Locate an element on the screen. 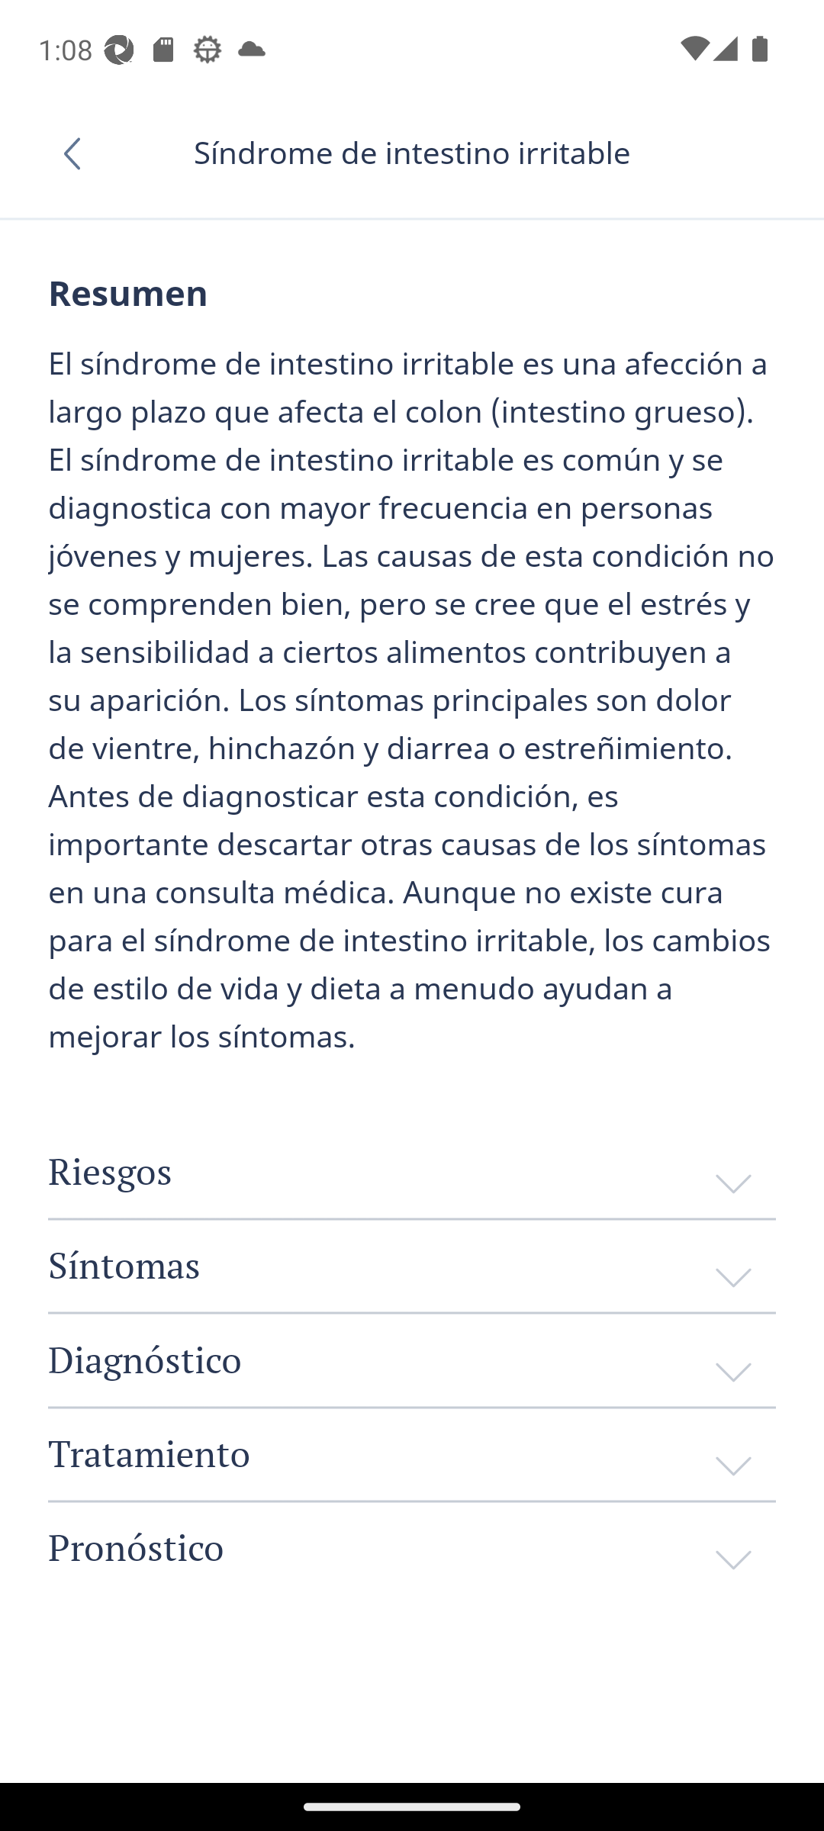 This screenshot has height=1831, width=824. Tratamiento  is located at coordinates (412, 1453).